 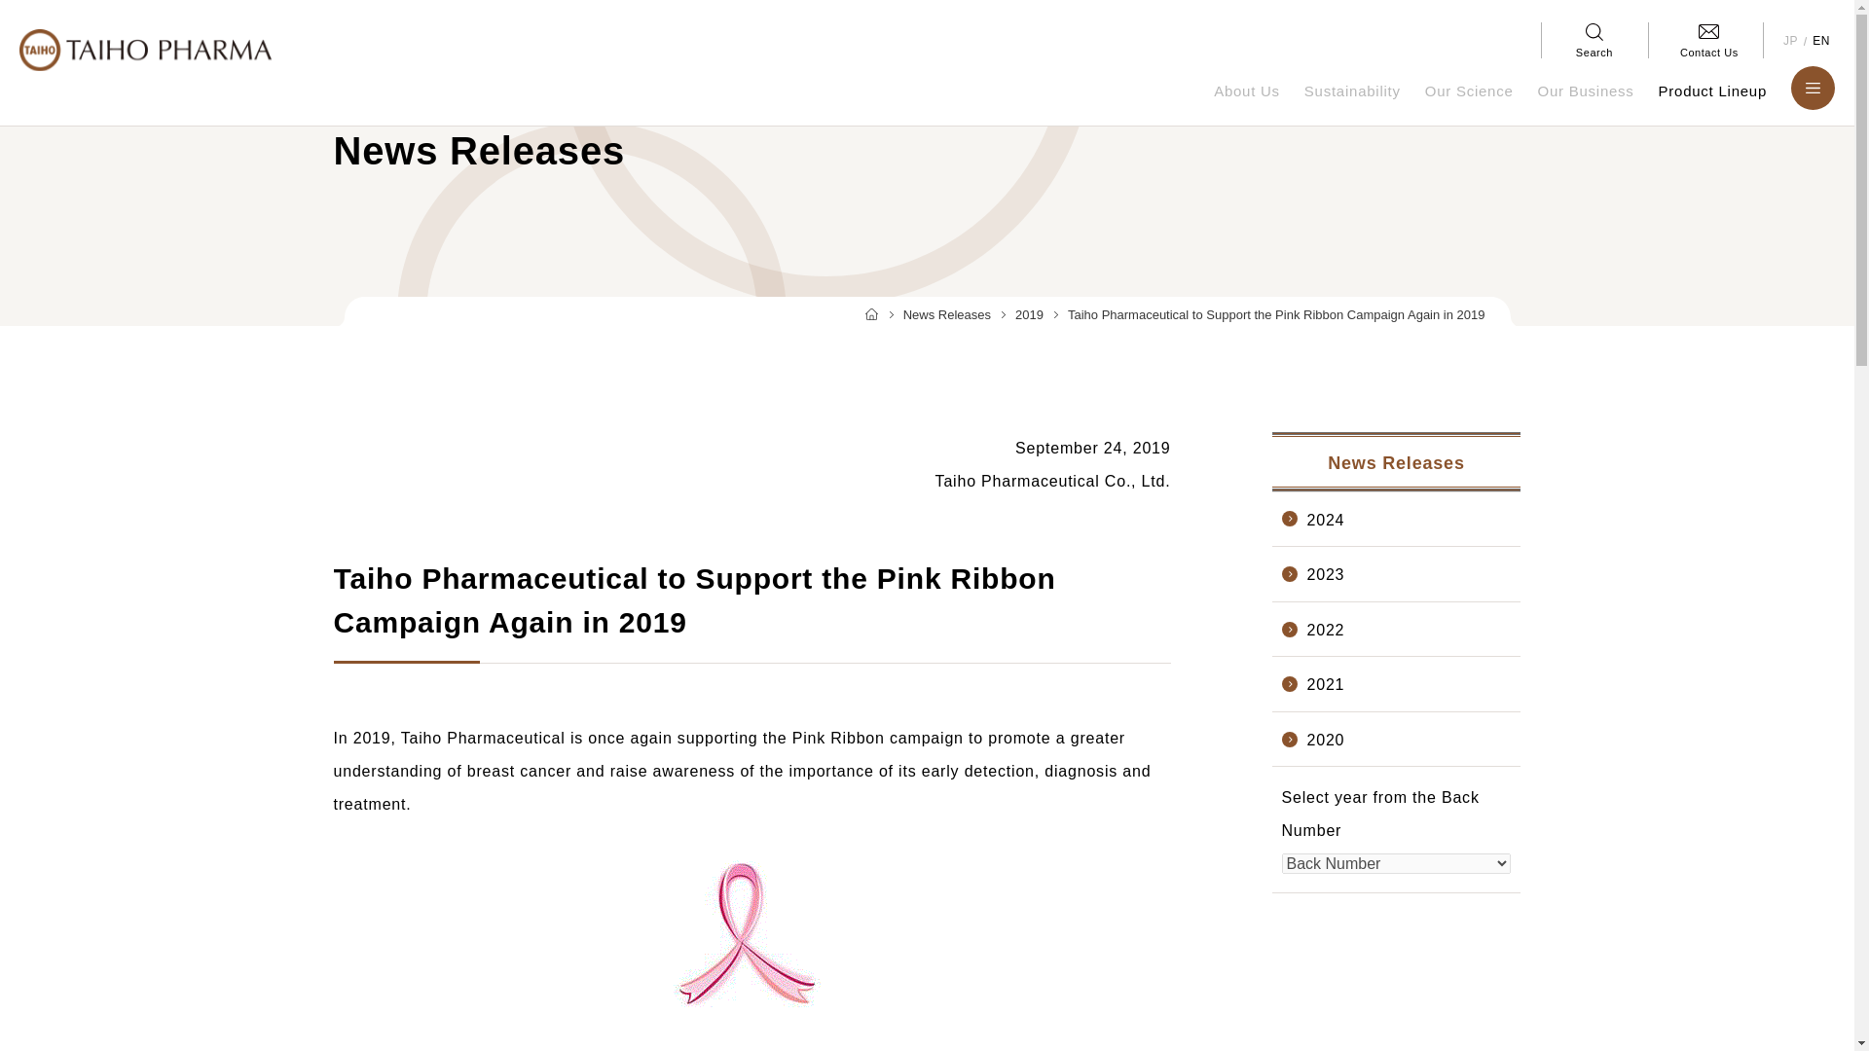 What do you see at coordinates (1594, 40) in the screenshot?
I see `Search` at bounding box center [1594, 40].